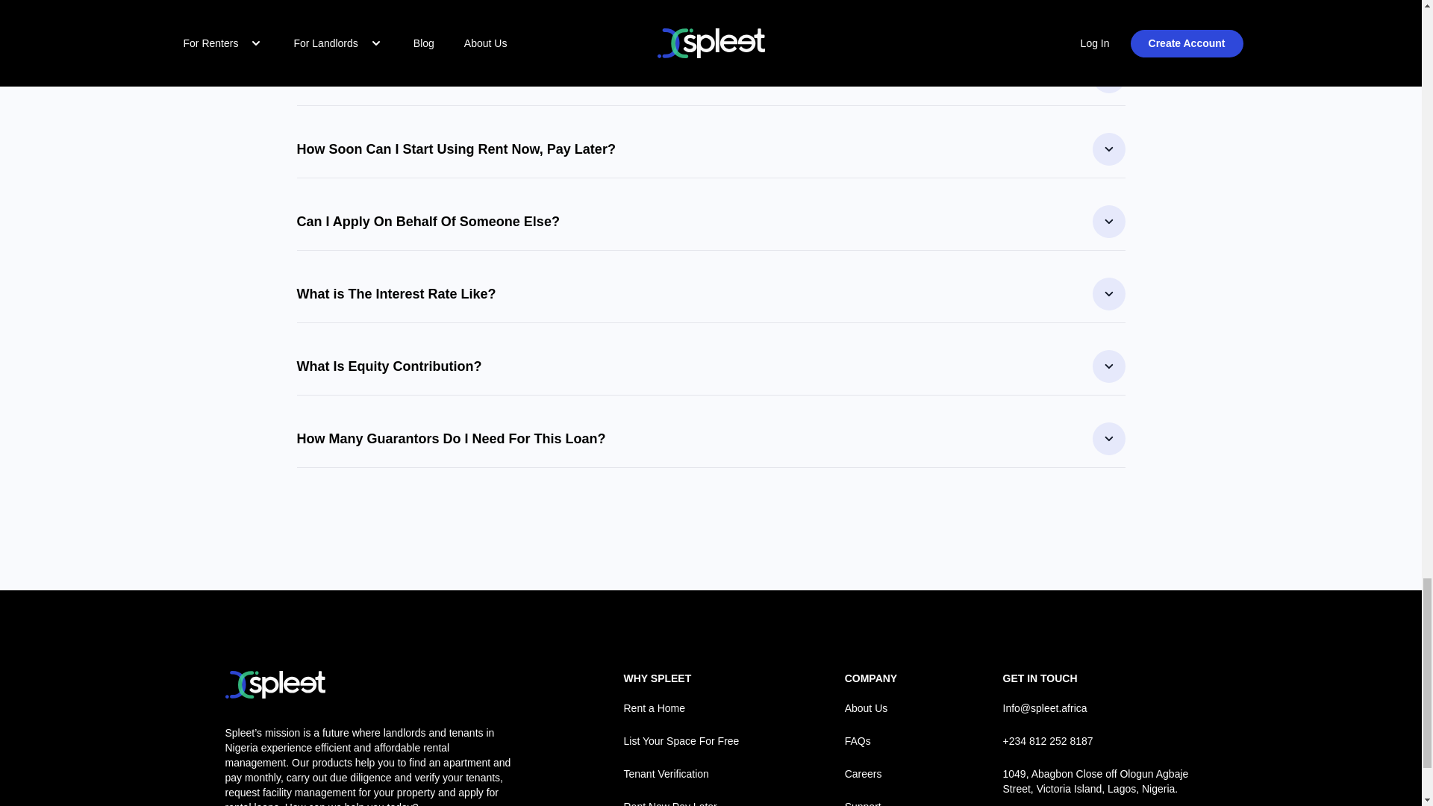 Image resolution: width=1433 pixels, height=806 pixels. Describe the element at coordinates (872, 707) in the screenshot. I see `About Us` at that location.